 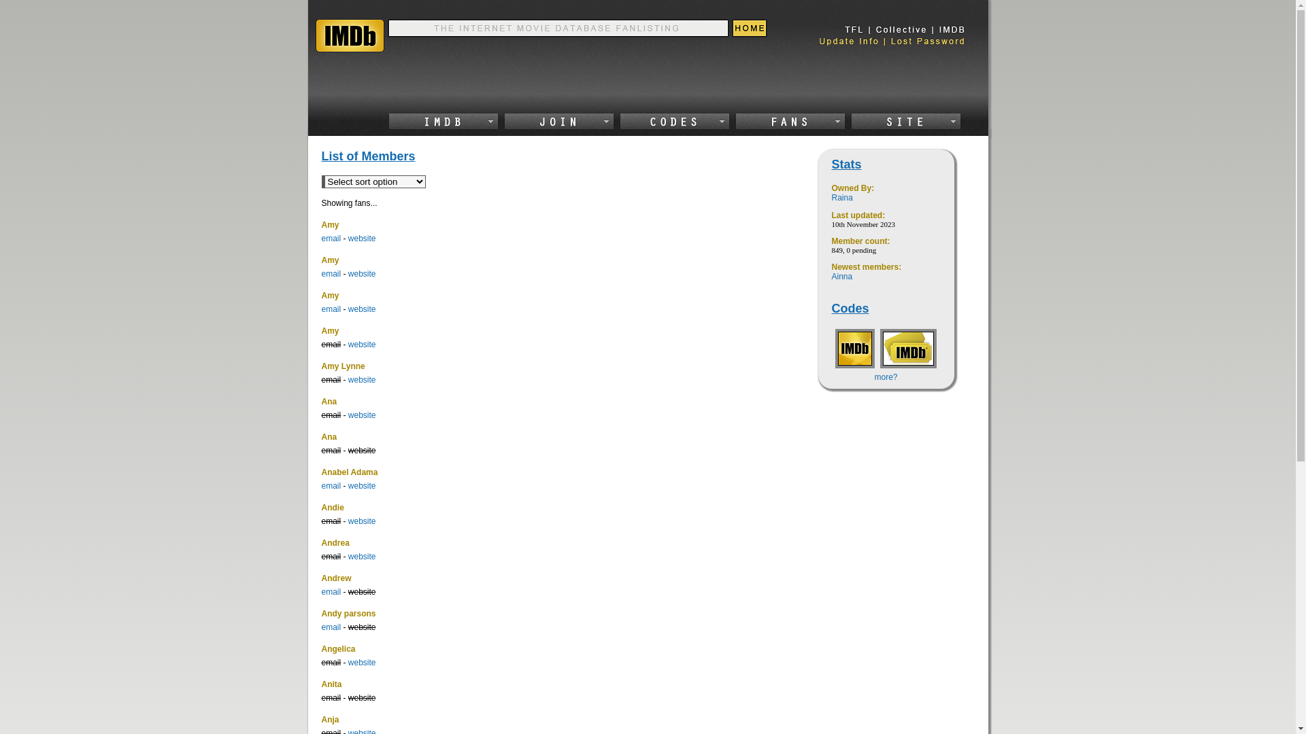 What do you see at coordinates (362, 380) in the screenshot?
I see `website` at bounding box center [362, 380].